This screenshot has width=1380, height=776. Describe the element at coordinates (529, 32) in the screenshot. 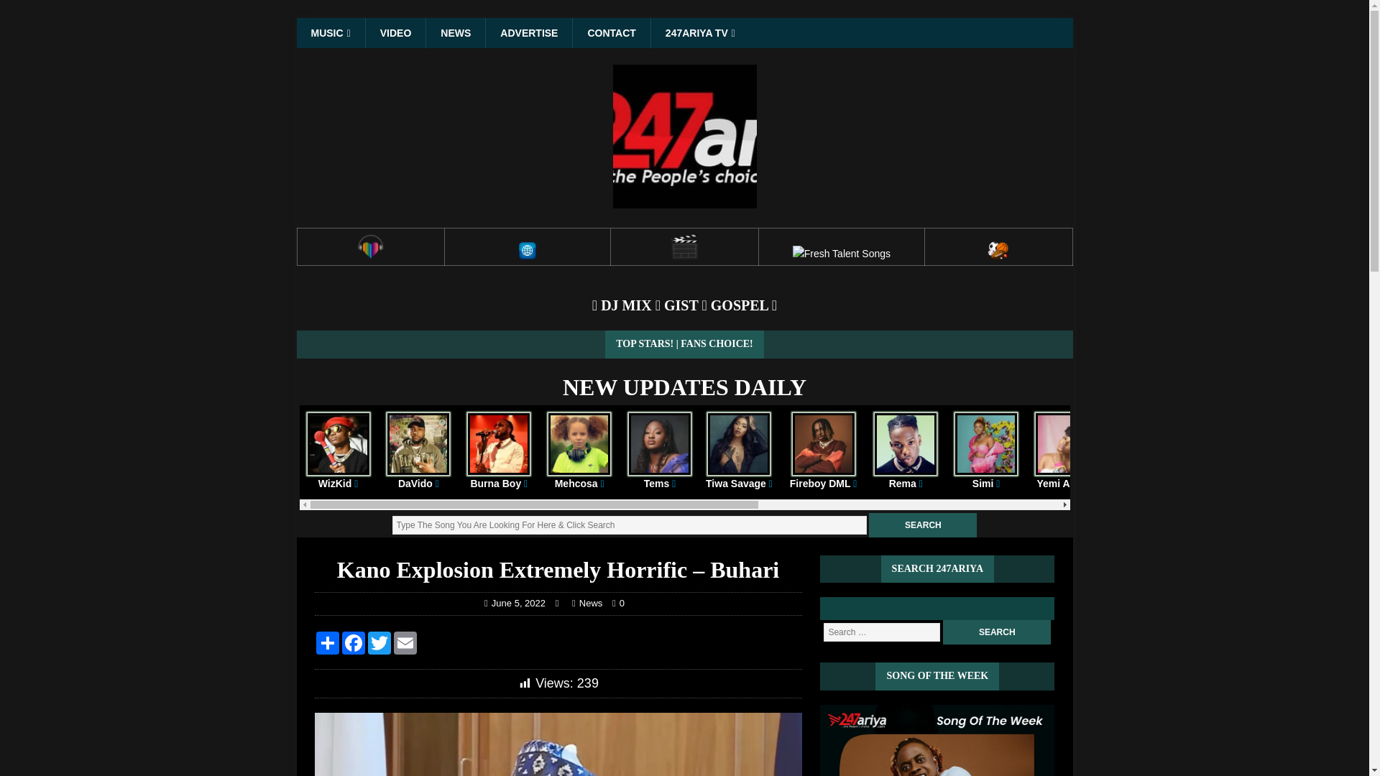

I see `ADVERTISE` at that location.